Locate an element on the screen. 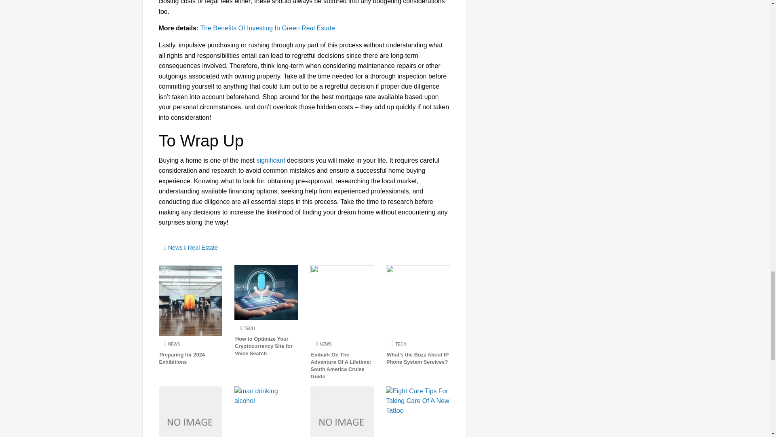 This screenshot has height=437, width=776. significant is located at coordinates (270, 160).